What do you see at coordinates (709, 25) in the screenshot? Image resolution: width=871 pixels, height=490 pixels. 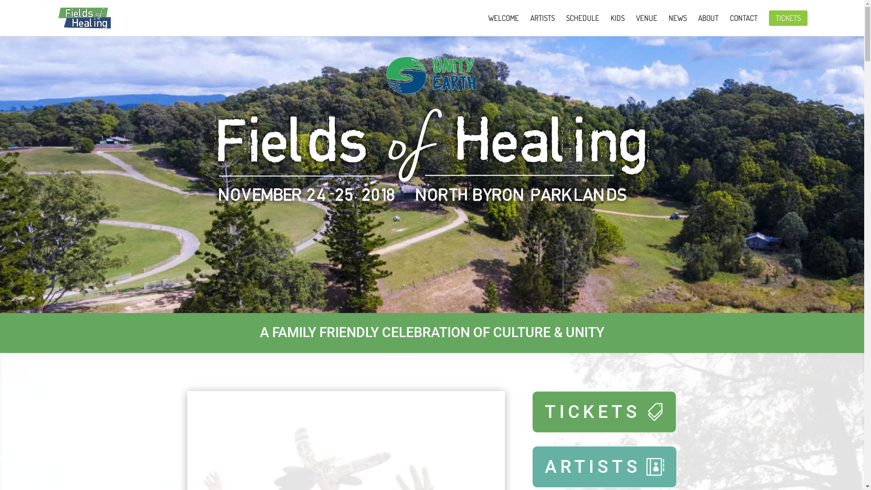 I see `ABOUT` at bounding box center [709, 25].